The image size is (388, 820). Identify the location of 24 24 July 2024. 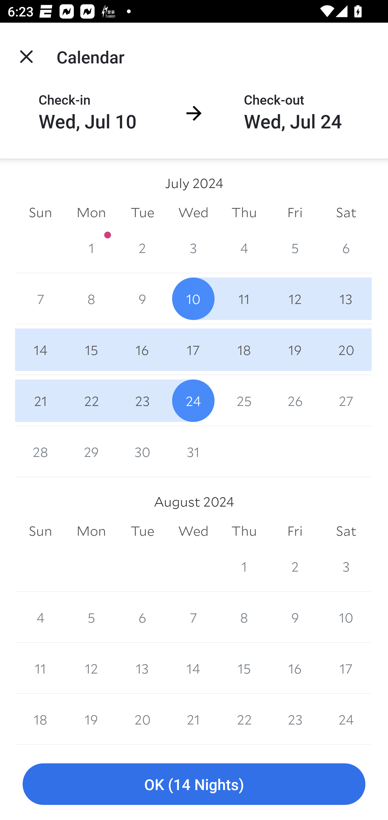
(193, 401).